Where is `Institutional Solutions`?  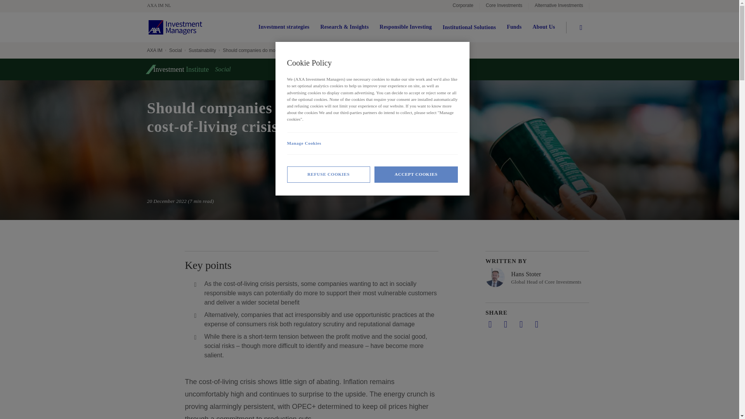 Institutional Solutions is located at coordinates (469, 27).